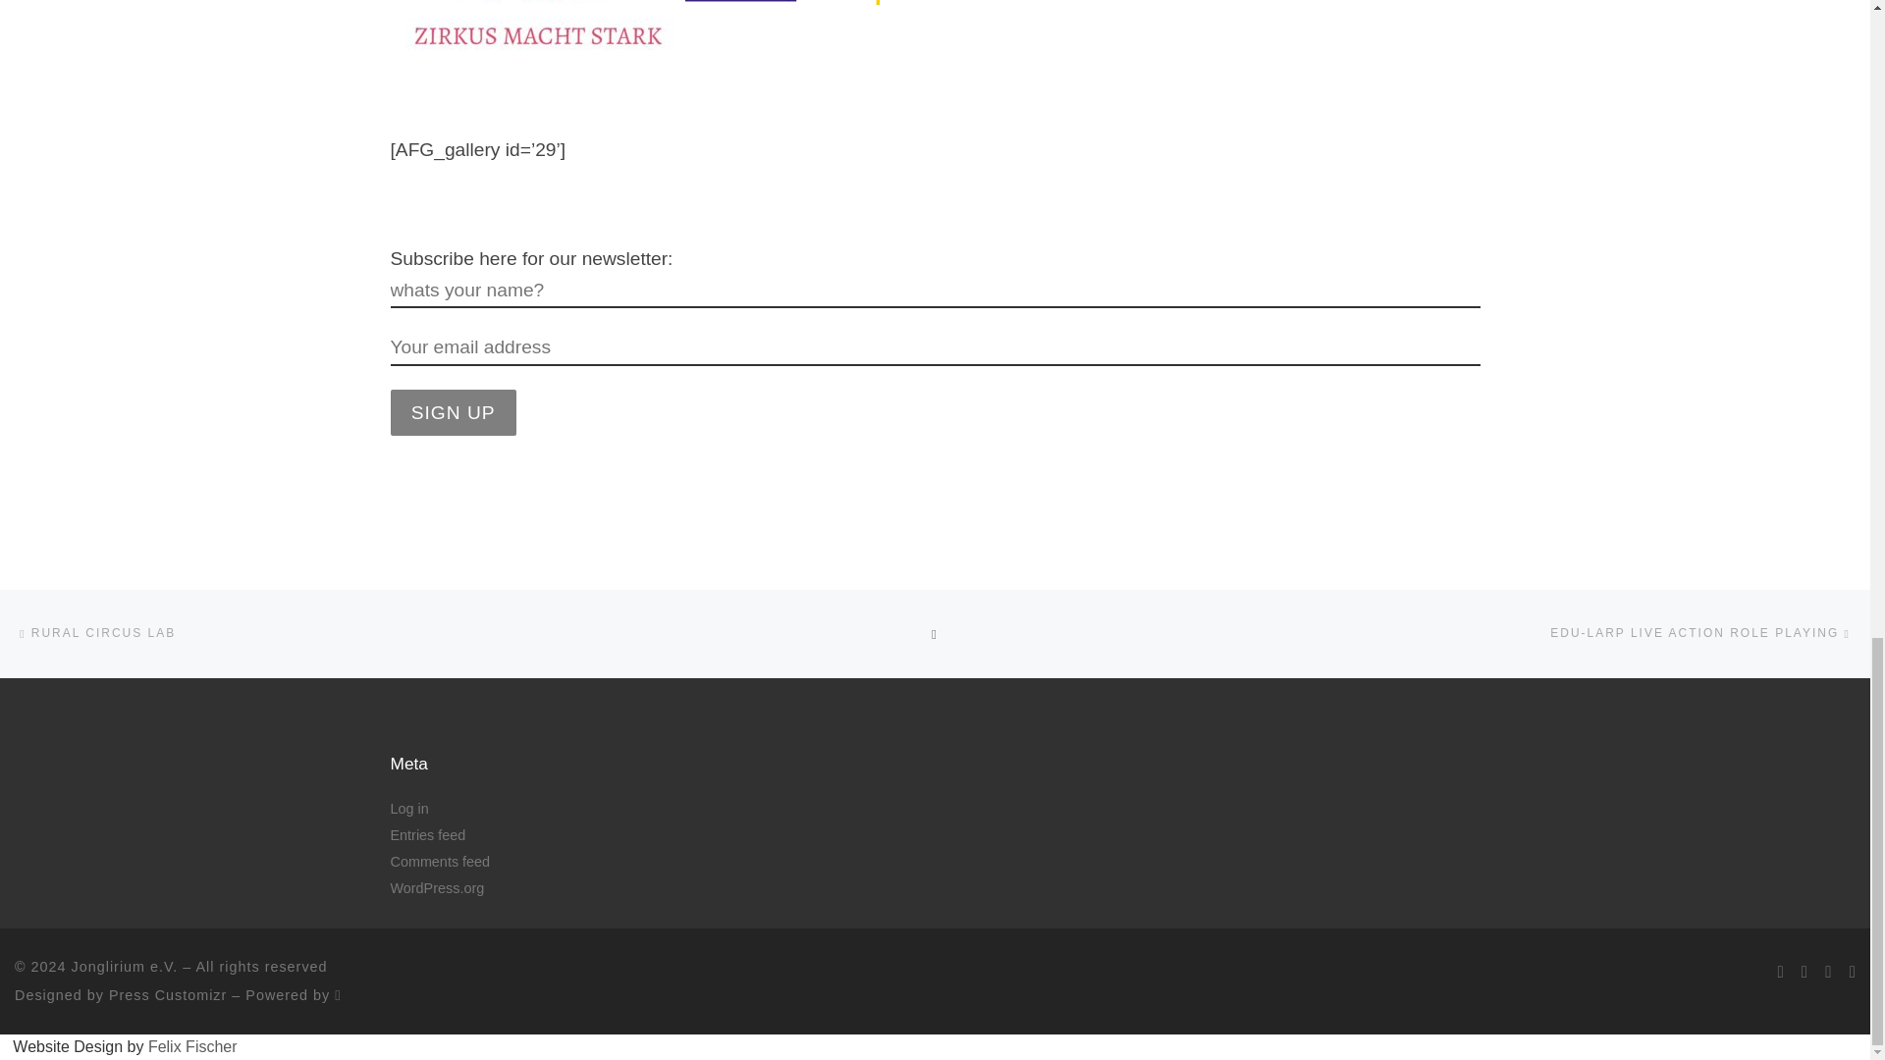 Image resolution: width=1885 pixels, height=1060 pixels. What do you see at coordinates (935, 634) in the screenshot?
I see `Back to post list` at bounding box center [935, 634].